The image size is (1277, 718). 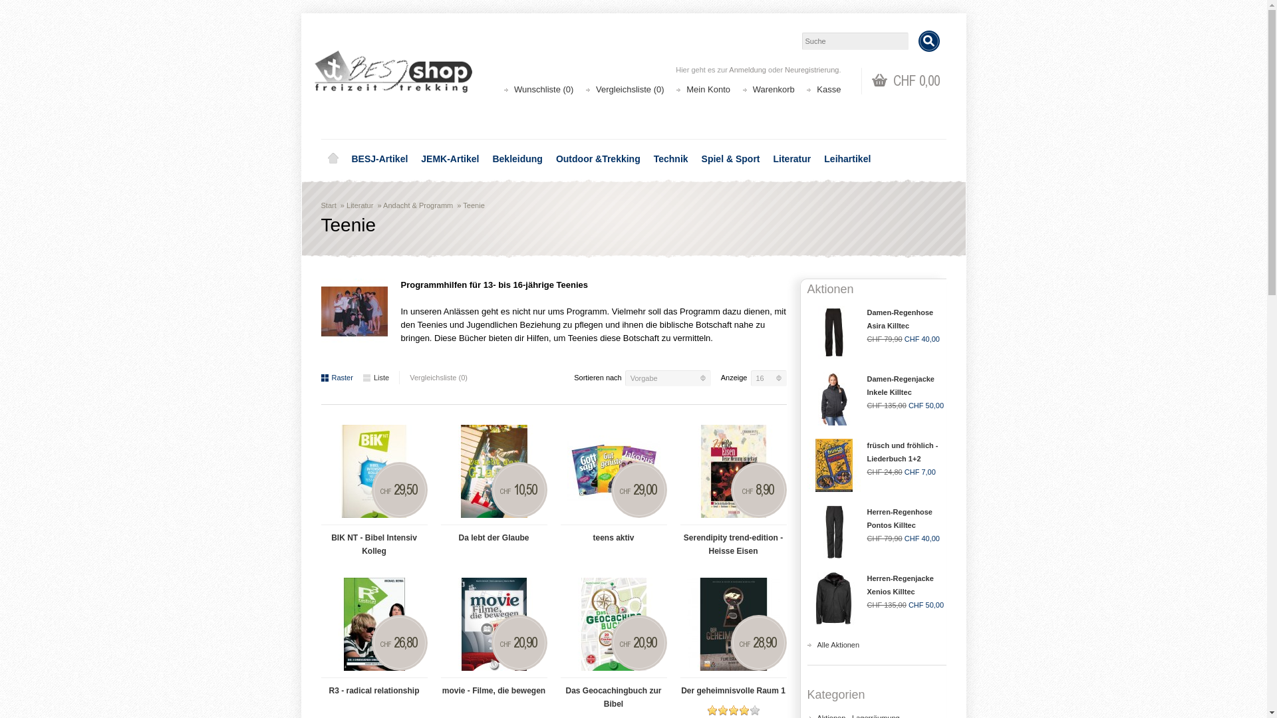 What do you see at coordinates (847, 159) in the screenshot?
I see `Leihartikel` at bounding box center [847, 159].